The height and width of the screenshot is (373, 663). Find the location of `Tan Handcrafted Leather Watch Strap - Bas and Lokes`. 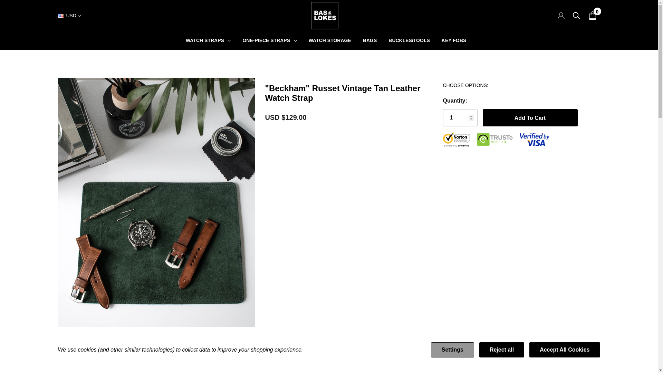

Tan Handcrafted Leather Watch Strap - Bas and Lokes is located at coordinates (116, 366).